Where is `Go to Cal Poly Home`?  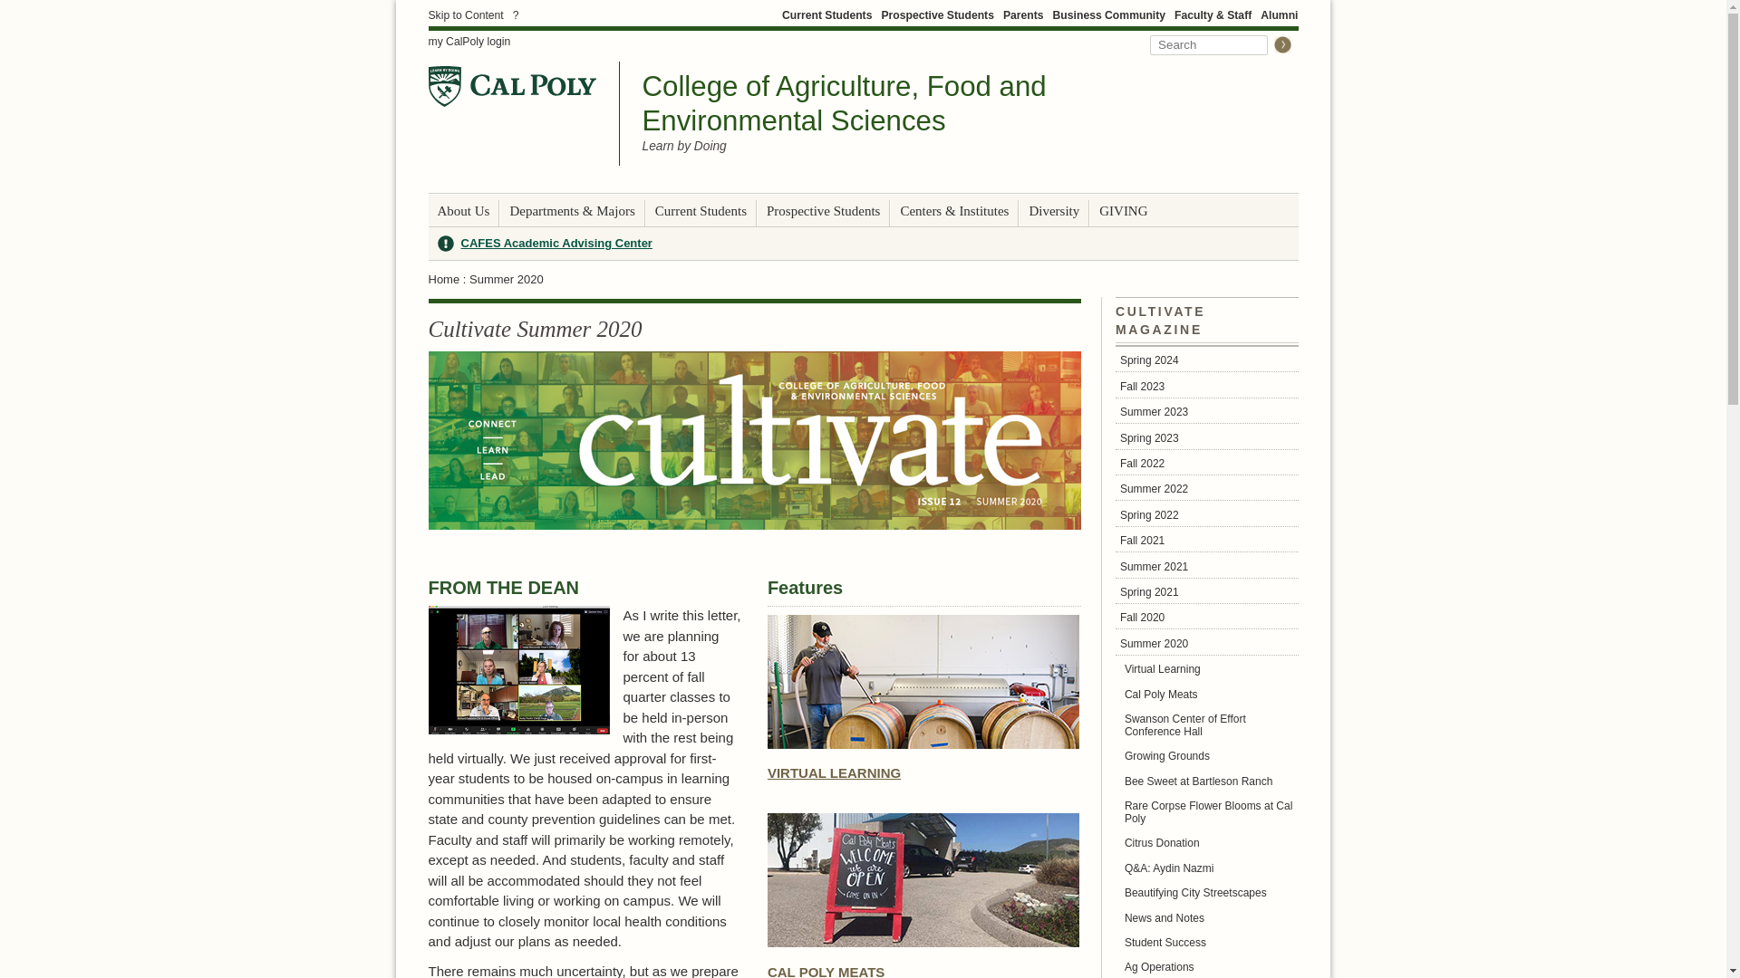 Go to Cal Poly Home is located at coordinates (511, 86).